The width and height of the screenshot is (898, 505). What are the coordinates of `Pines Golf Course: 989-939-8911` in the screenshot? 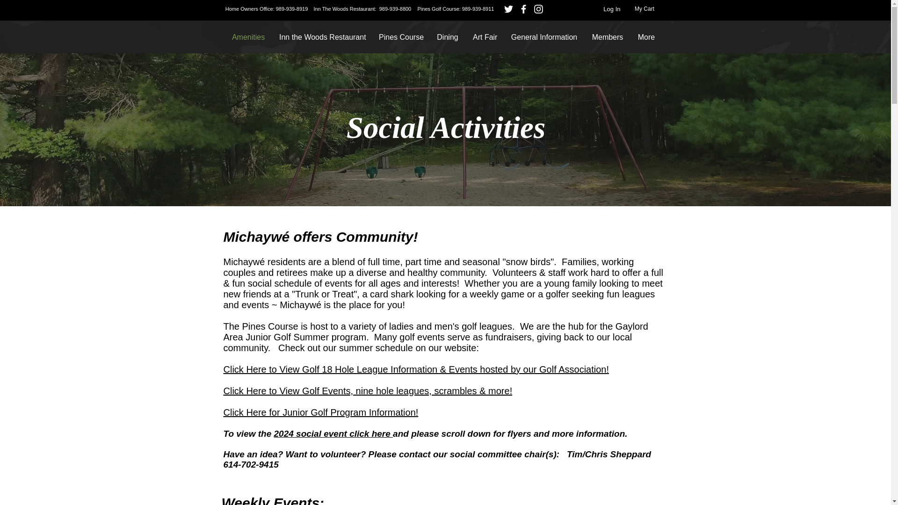 It's located at (456, 9).